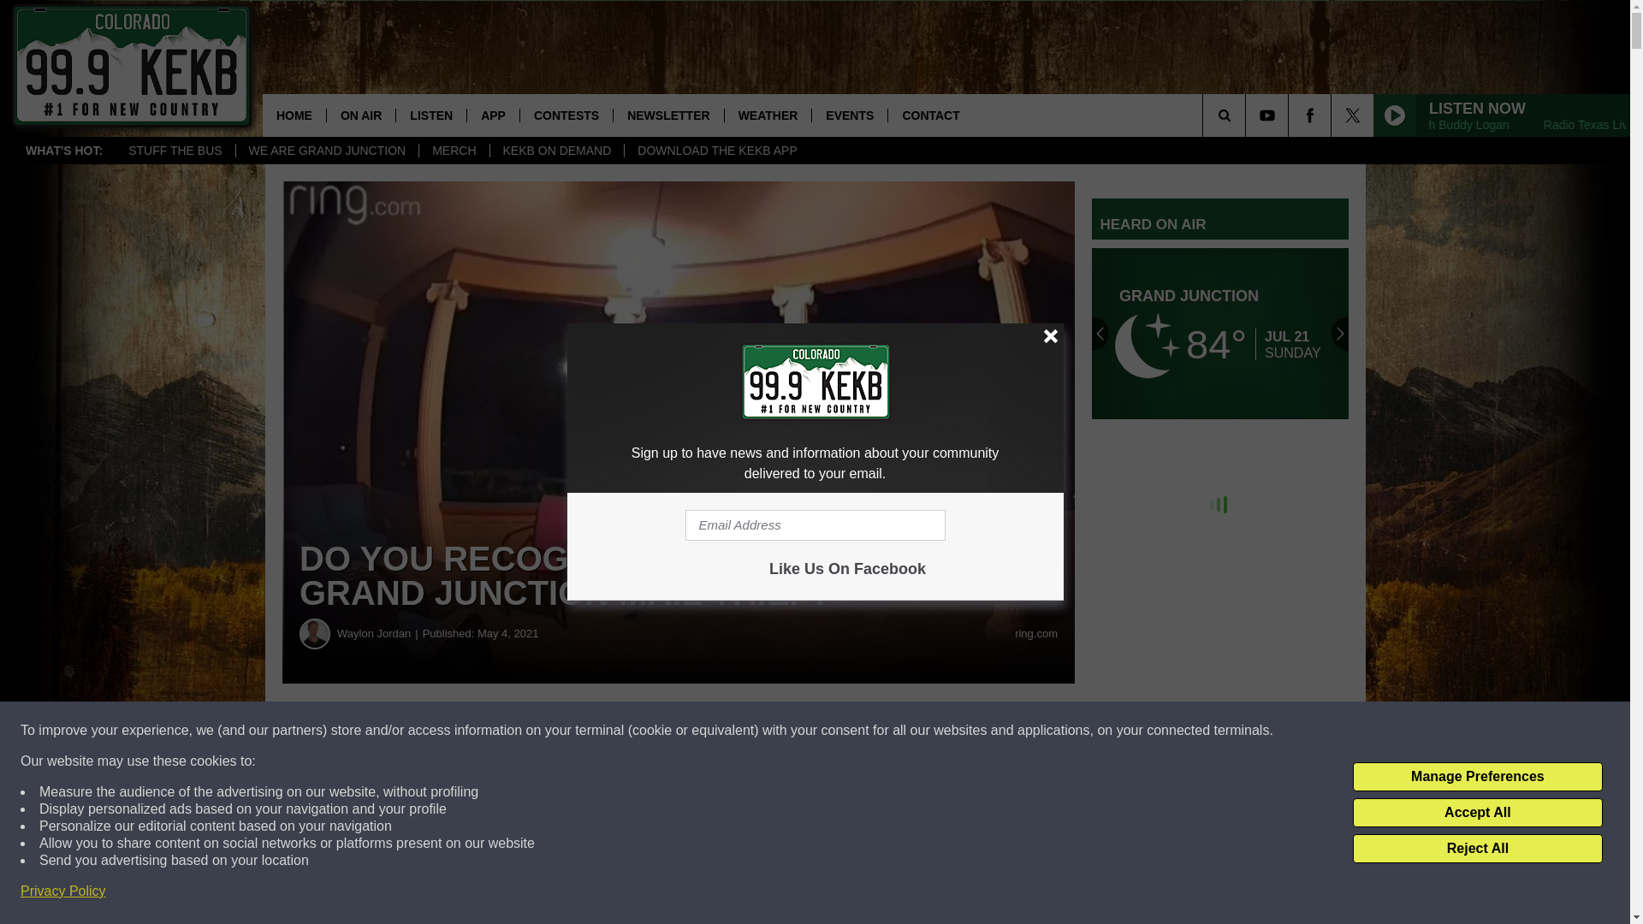 The width and height of the screenshot is (1643, 924). What do you see at coordinates (717, 151) in the screenshot?
I see `DOWNLOAD THE KEKB APP` at bounding box center [717, 151].